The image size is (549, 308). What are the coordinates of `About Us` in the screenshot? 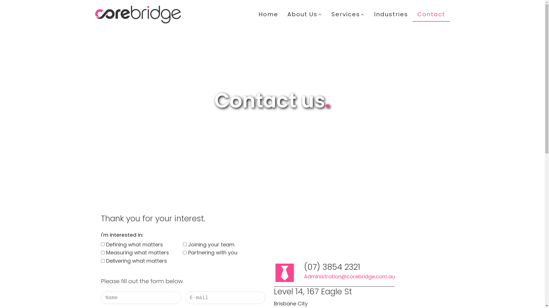 It's located at (305, 15).